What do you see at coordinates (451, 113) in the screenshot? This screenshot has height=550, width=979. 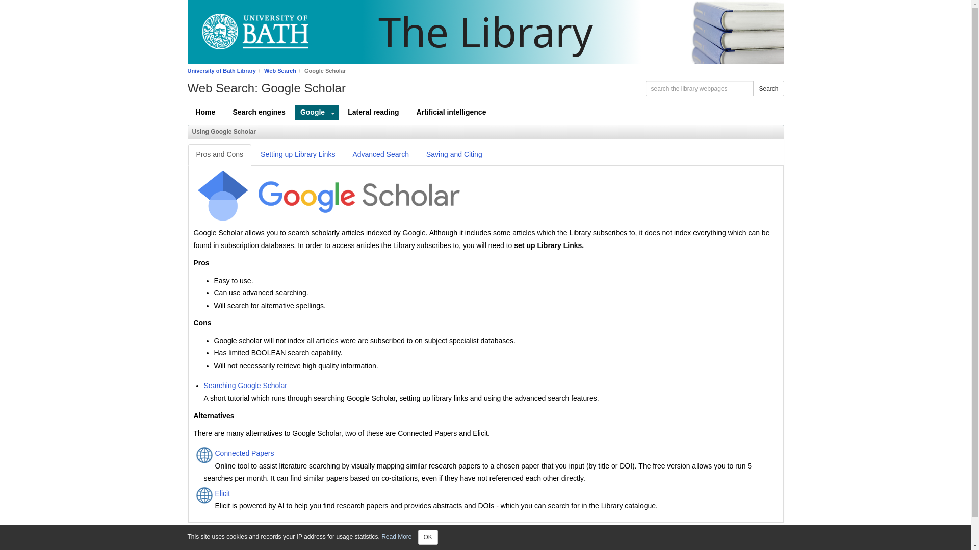 I see `Artificial intelligence` at bounding box center [451, 113].